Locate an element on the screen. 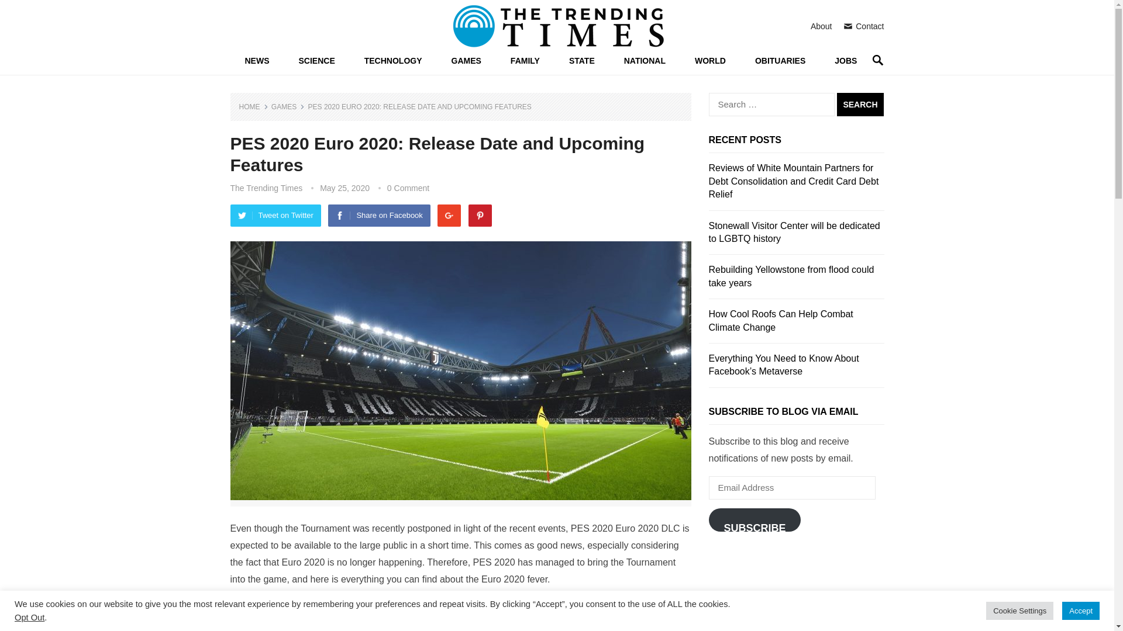 The height and width of the screenshot is (631, 1123). Contact is located at coordinates (863, 26).